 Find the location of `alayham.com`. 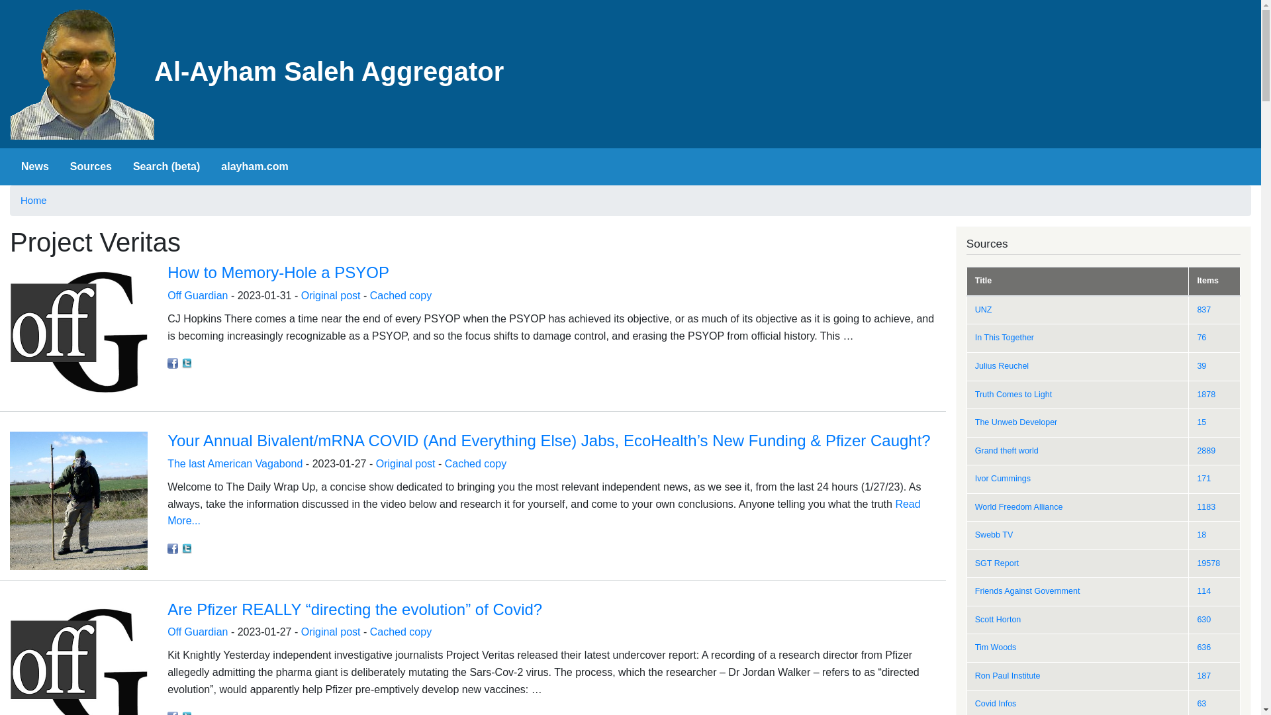

alayham.com is located at coordinates (254, 167).